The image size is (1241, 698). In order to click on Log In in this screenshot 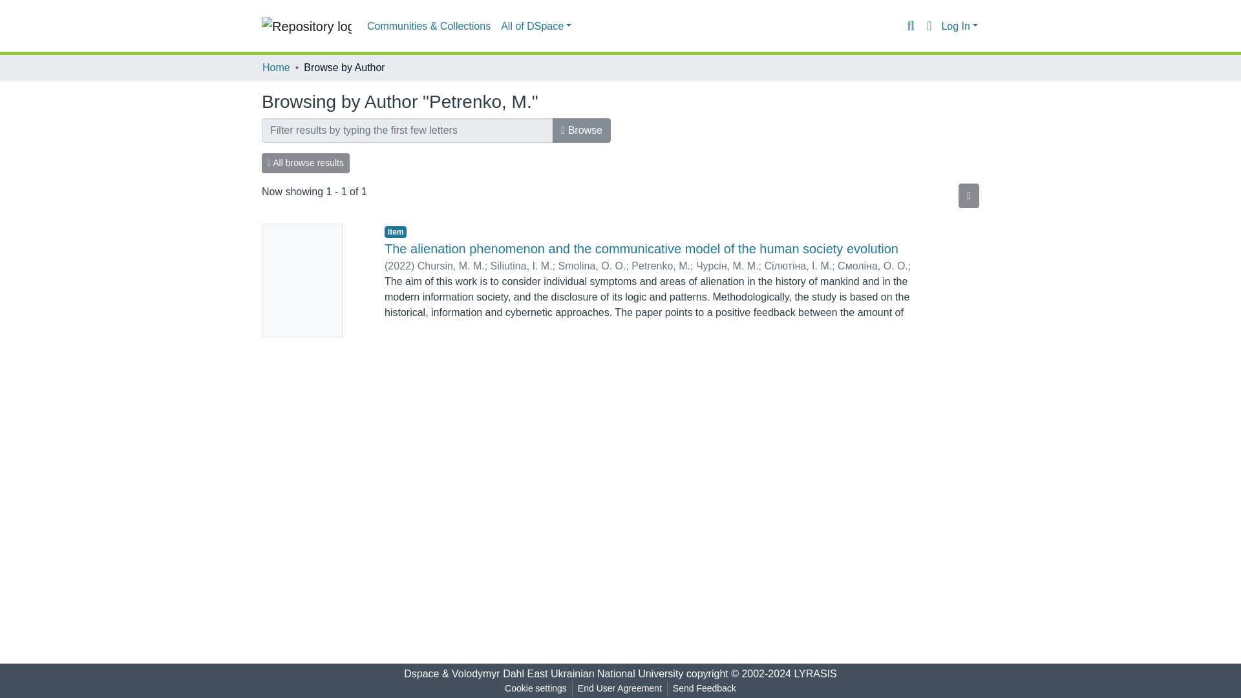, I will do `click(959, 26)`.